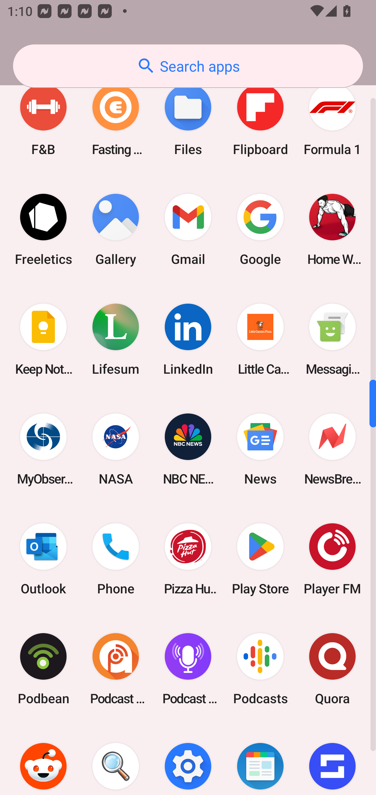 The height and width of the screenshot is (795, 376). Describe the element at coordinates (260, 449) in the screenshot. I see `News` at that location.